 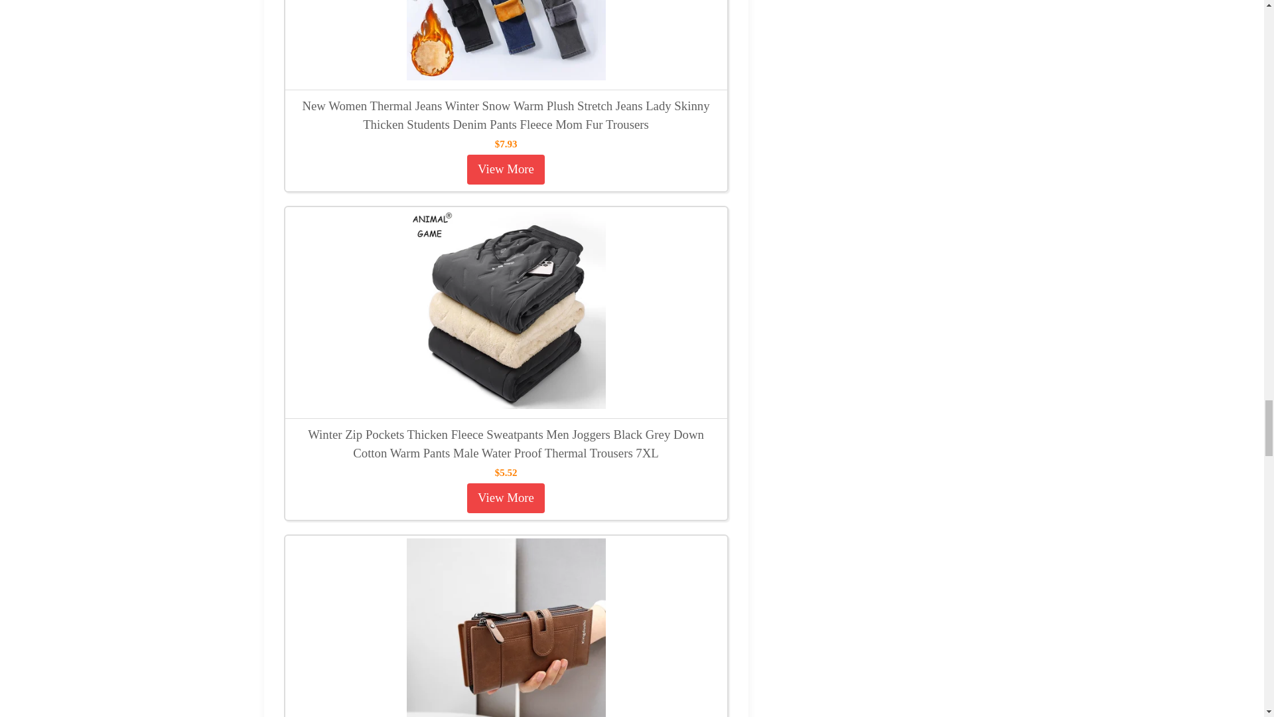 I want to click on View More, so click(x=506, y=498).